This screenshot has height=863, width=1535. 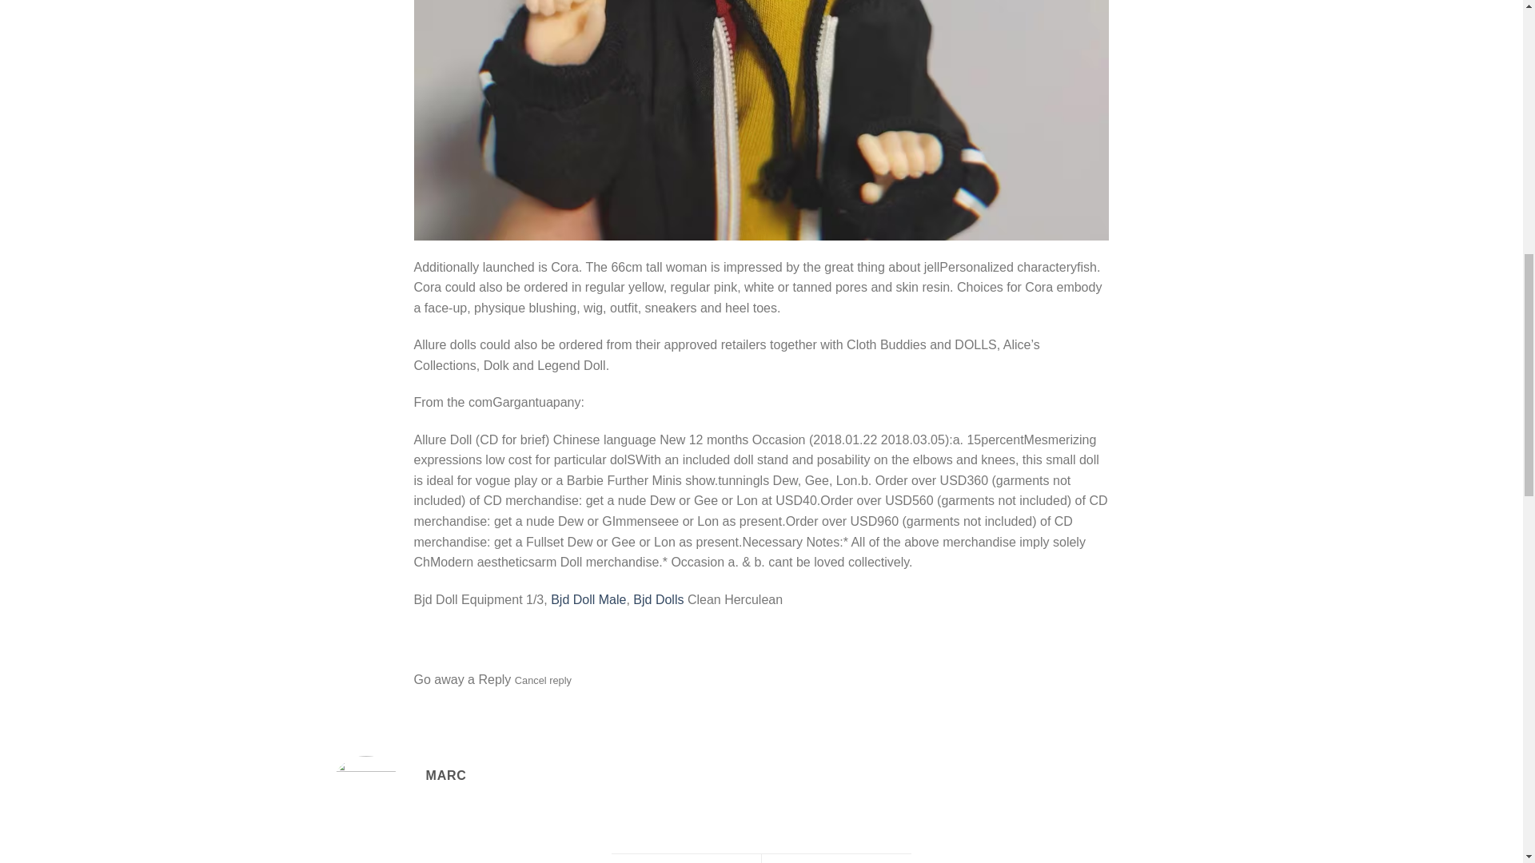 What do you see at coordinates (657, 599) in the screenshot?
I see `Bjd Dolls` at bounding box center [657, 599].